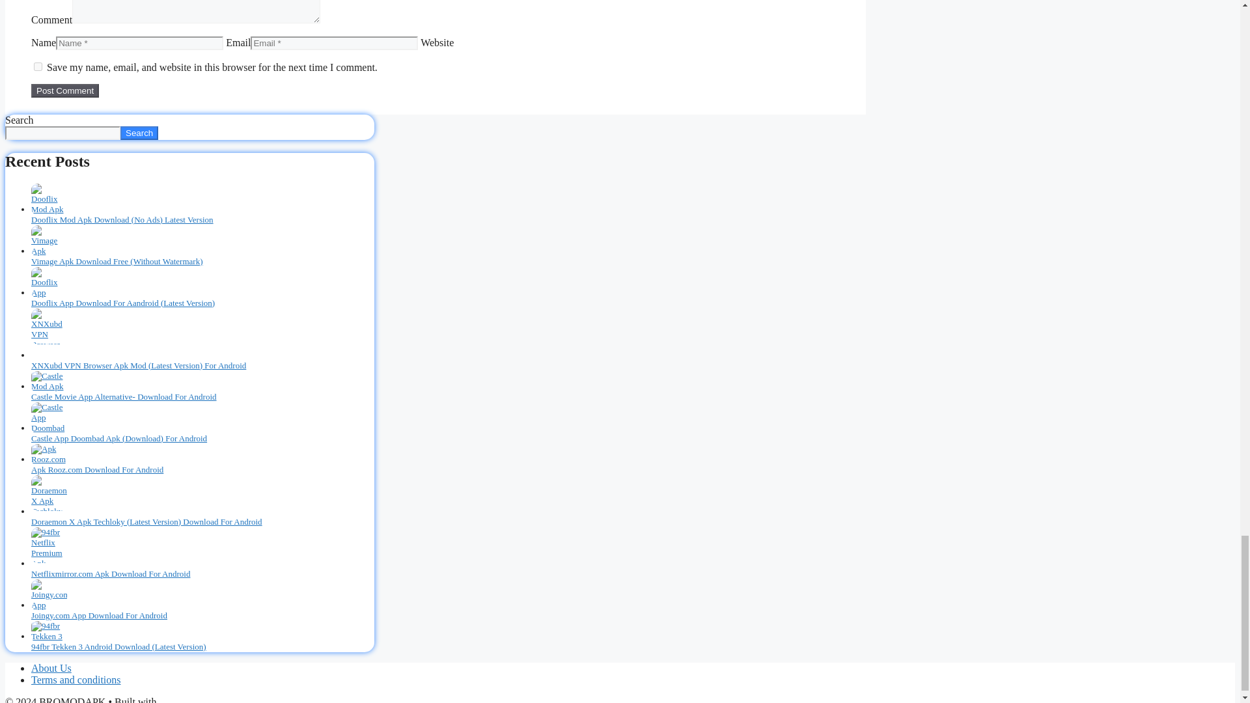 The image size is (1250, 703). I want to click on Netflixmirror.com Apk Download For Android, so click(111, 573).